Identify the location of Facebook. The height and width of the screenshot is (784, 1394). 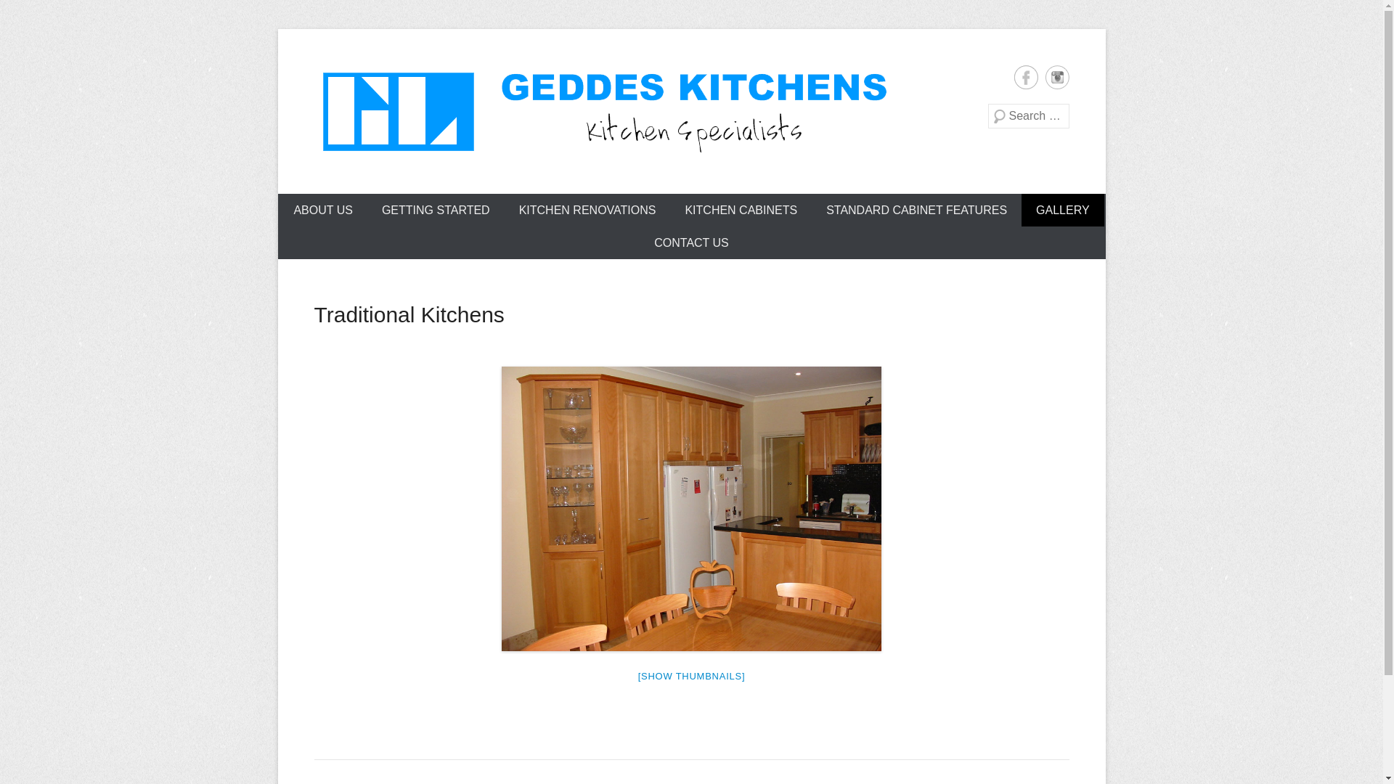
(1025, 77).